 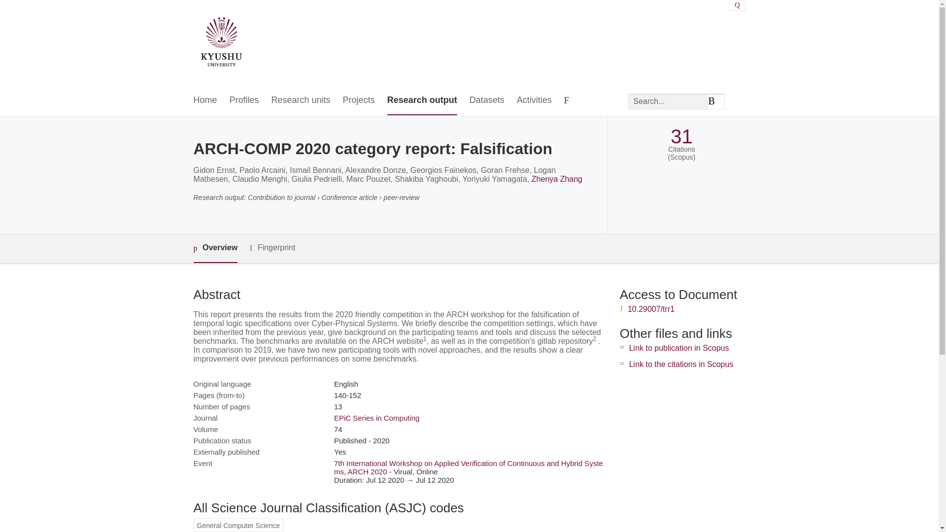 What do you see at coordinates (681, 136) in the screenshot?
I see `31` at bounding box center [681, 136].